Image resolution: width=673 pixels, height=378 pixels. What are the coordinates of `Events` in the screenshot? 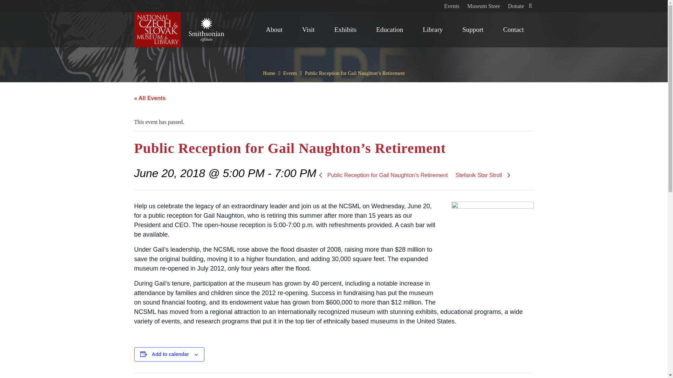 It's located at (452, 6).